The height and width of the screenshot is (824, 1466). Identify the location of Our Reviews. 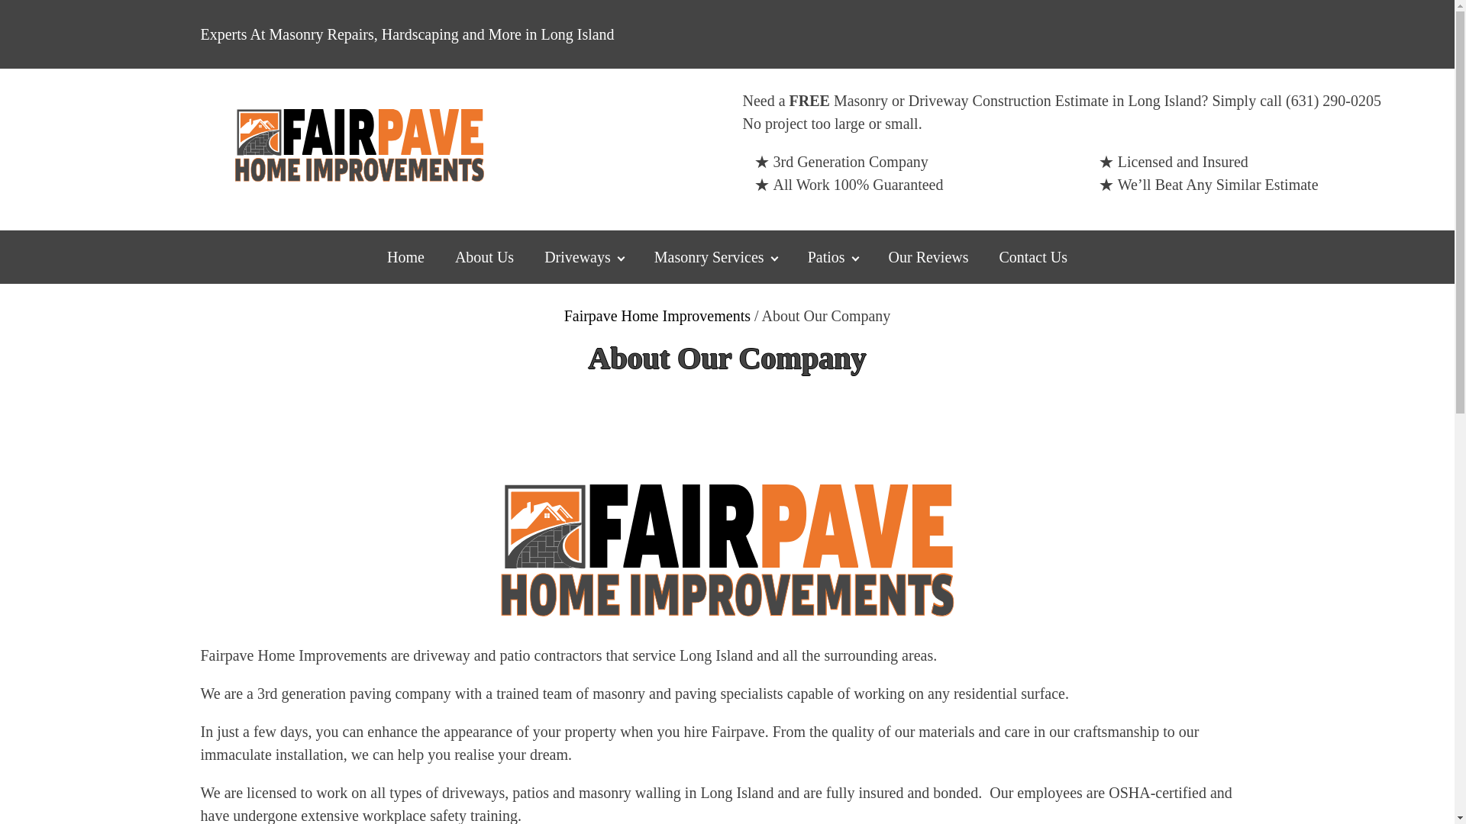
(928, 256).